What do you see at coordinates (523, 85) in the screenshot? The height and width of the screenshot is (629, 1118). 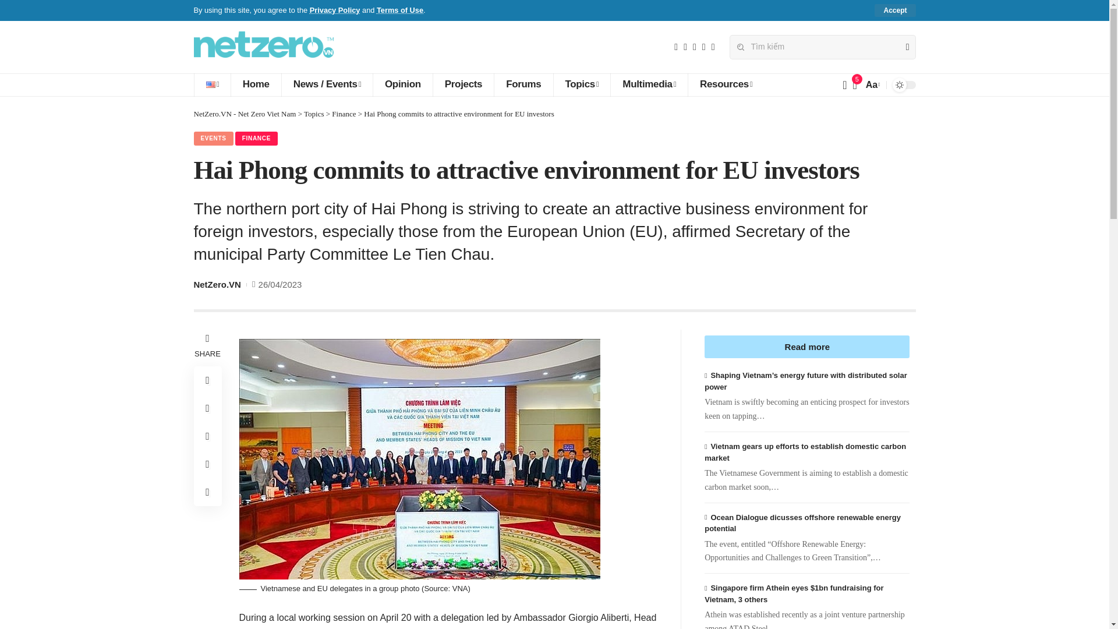 I see `Forums` at bounding box center [523, 85].